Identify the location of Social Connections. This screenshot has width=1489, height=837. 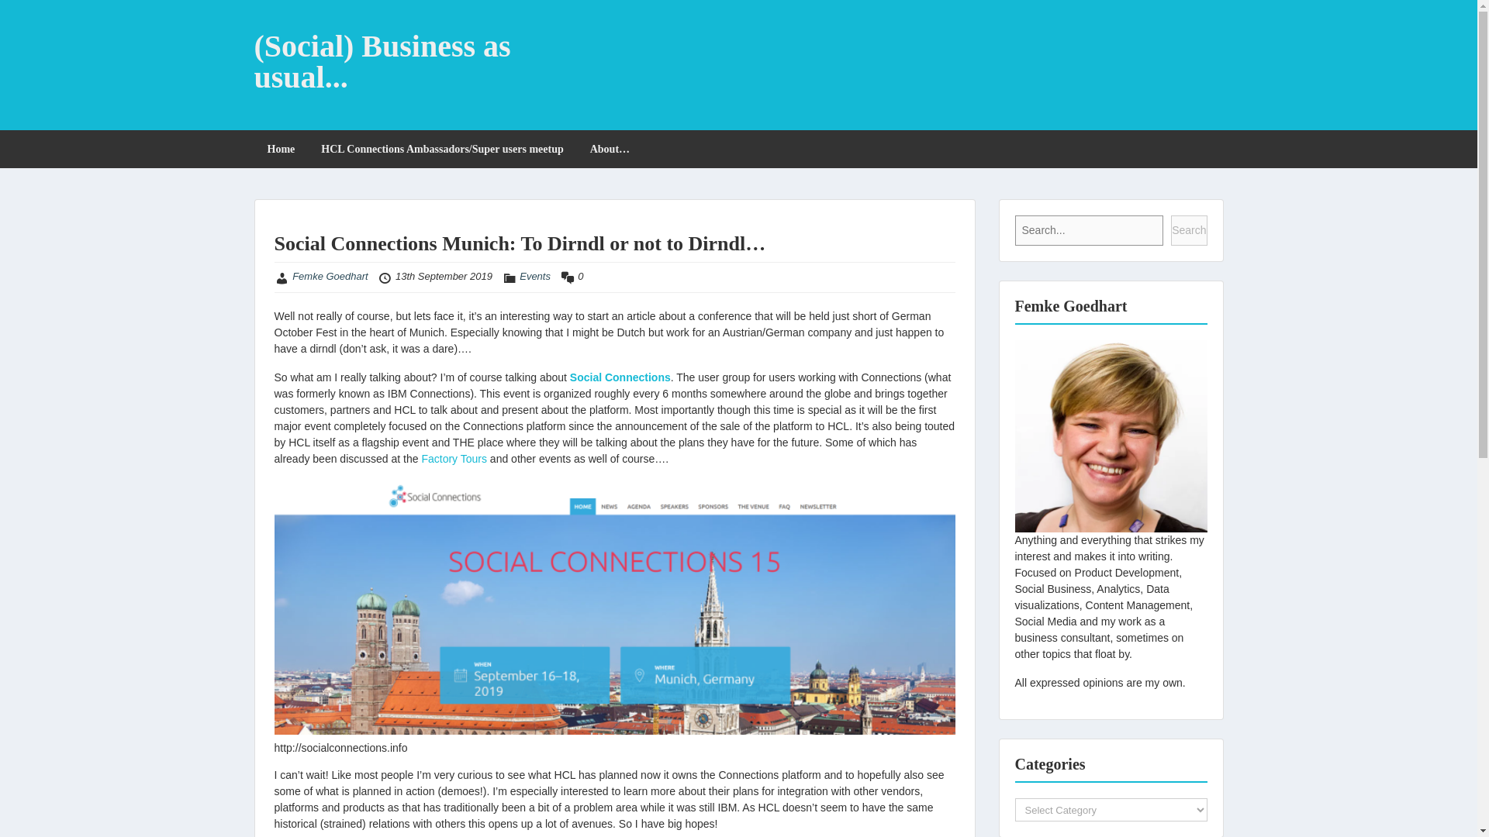
(620, 377).